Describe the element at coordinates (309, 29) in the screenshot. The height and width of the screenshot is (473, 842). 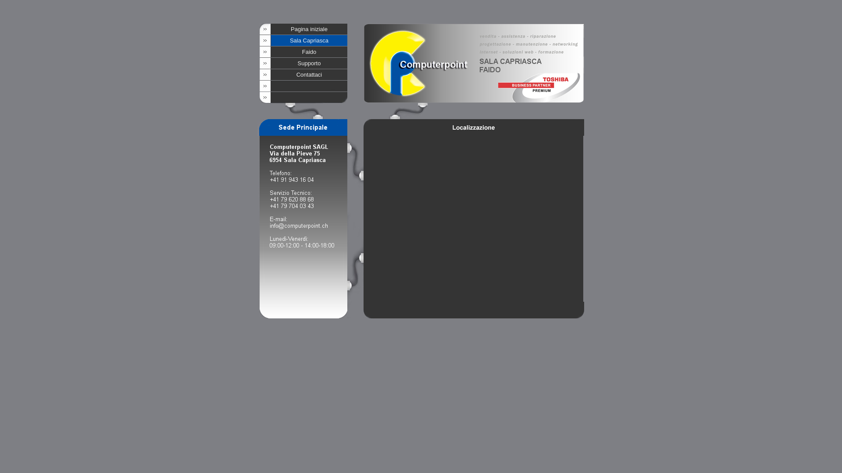
I see `Pagina iniziale` at that location.